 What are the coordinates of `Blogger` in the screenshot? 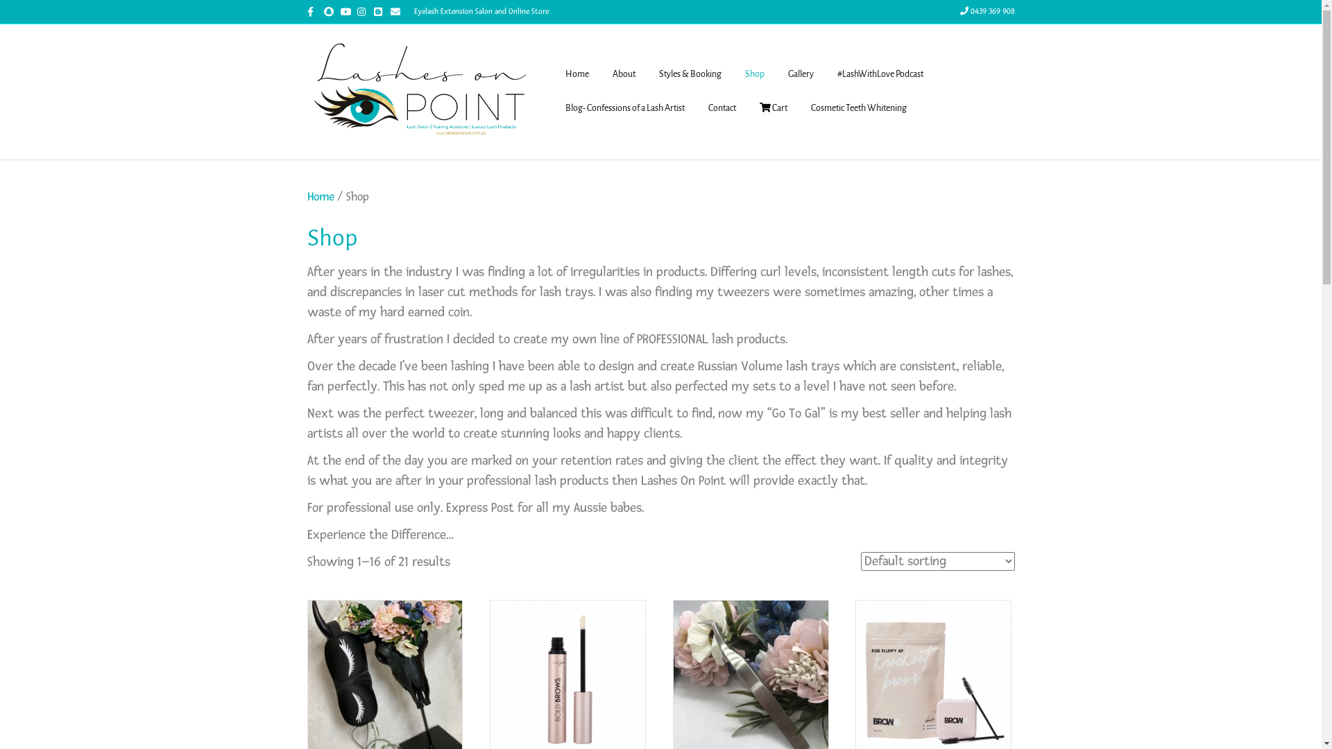 It's located at (382, 11).